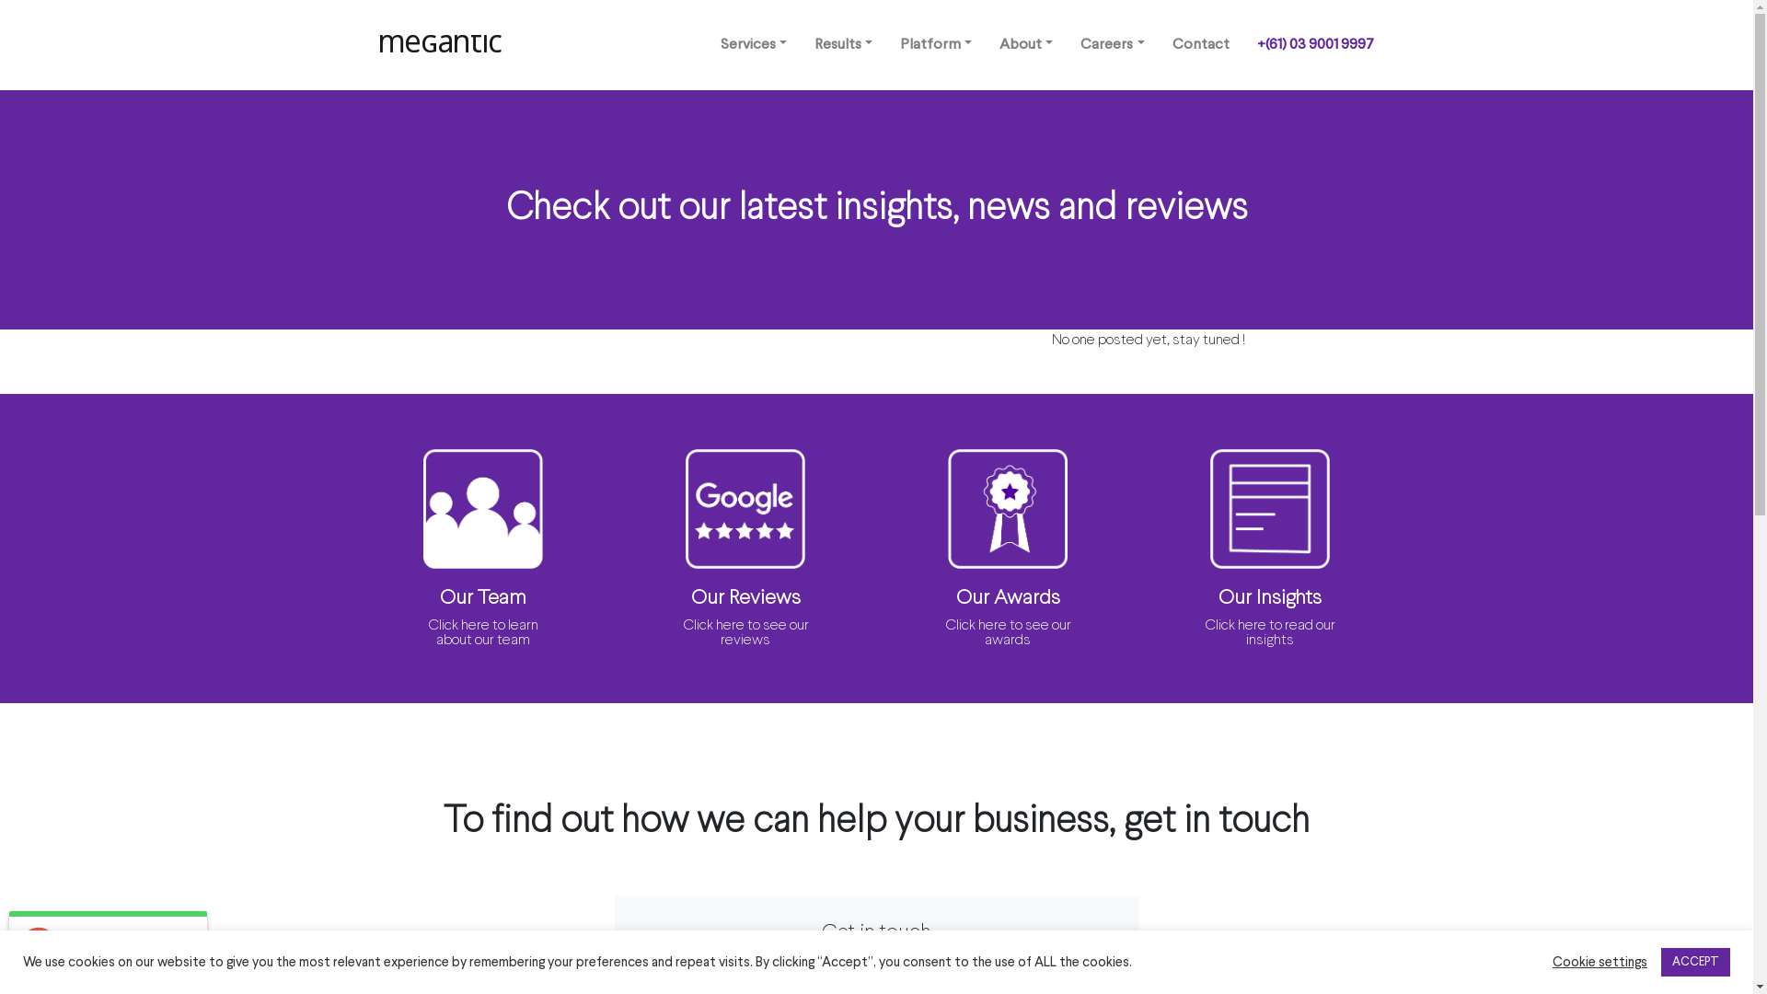  What do you see at coordinates (442, 44) in the screenshot?
I see `megantic` at bounding box center [442, 44].